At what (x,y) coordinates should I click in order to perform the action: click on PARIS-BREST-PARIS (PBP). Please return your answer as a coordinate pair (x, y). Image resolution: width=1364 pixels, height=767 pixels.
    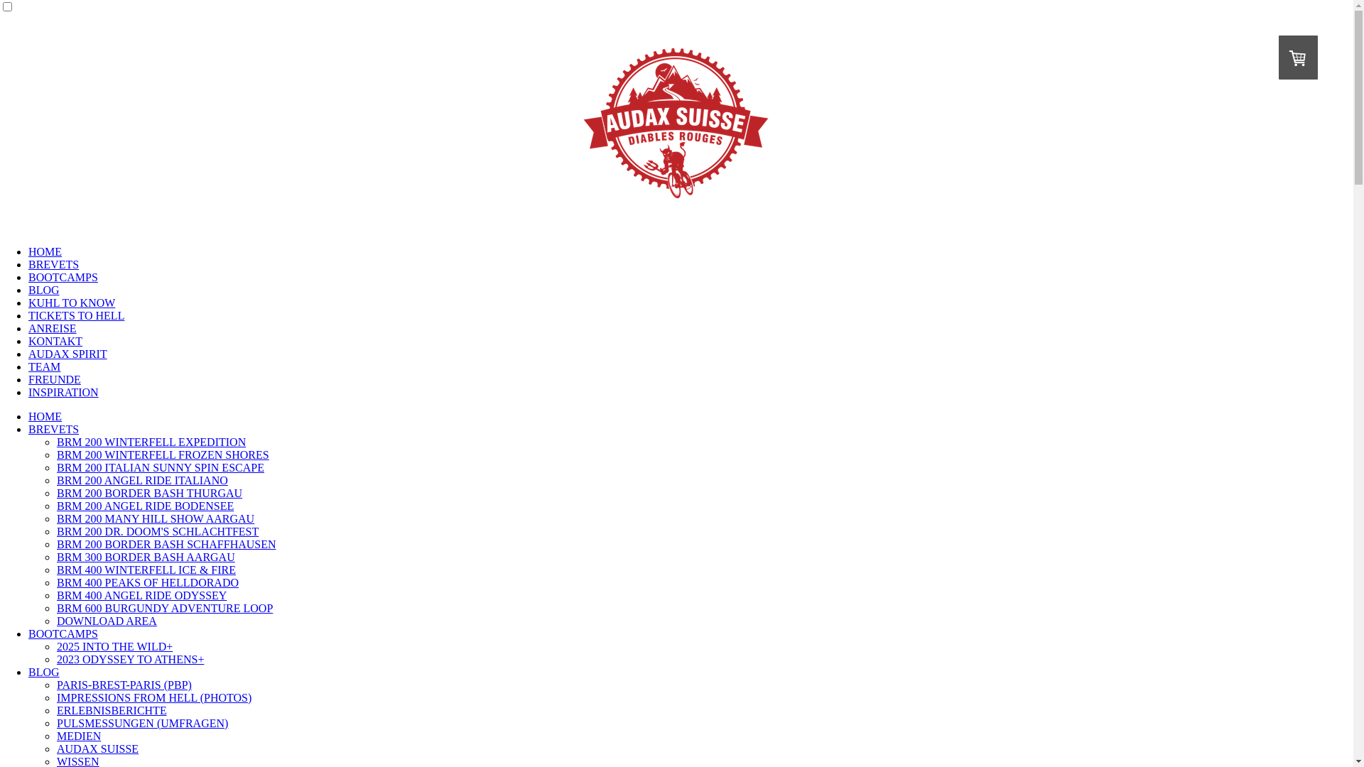
    Looking at the image, I should click on (124, 685).